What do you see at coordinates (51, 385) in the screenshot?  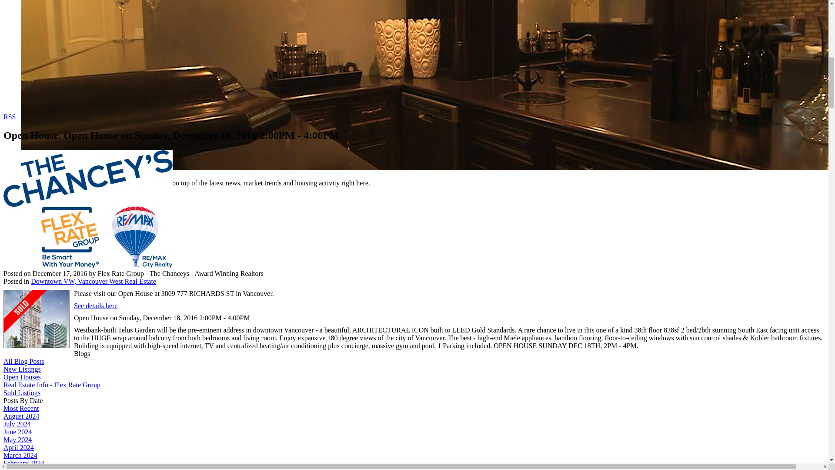 I see `Real Estate Info - Flex Rate Group` at bounding box center [51, 385].